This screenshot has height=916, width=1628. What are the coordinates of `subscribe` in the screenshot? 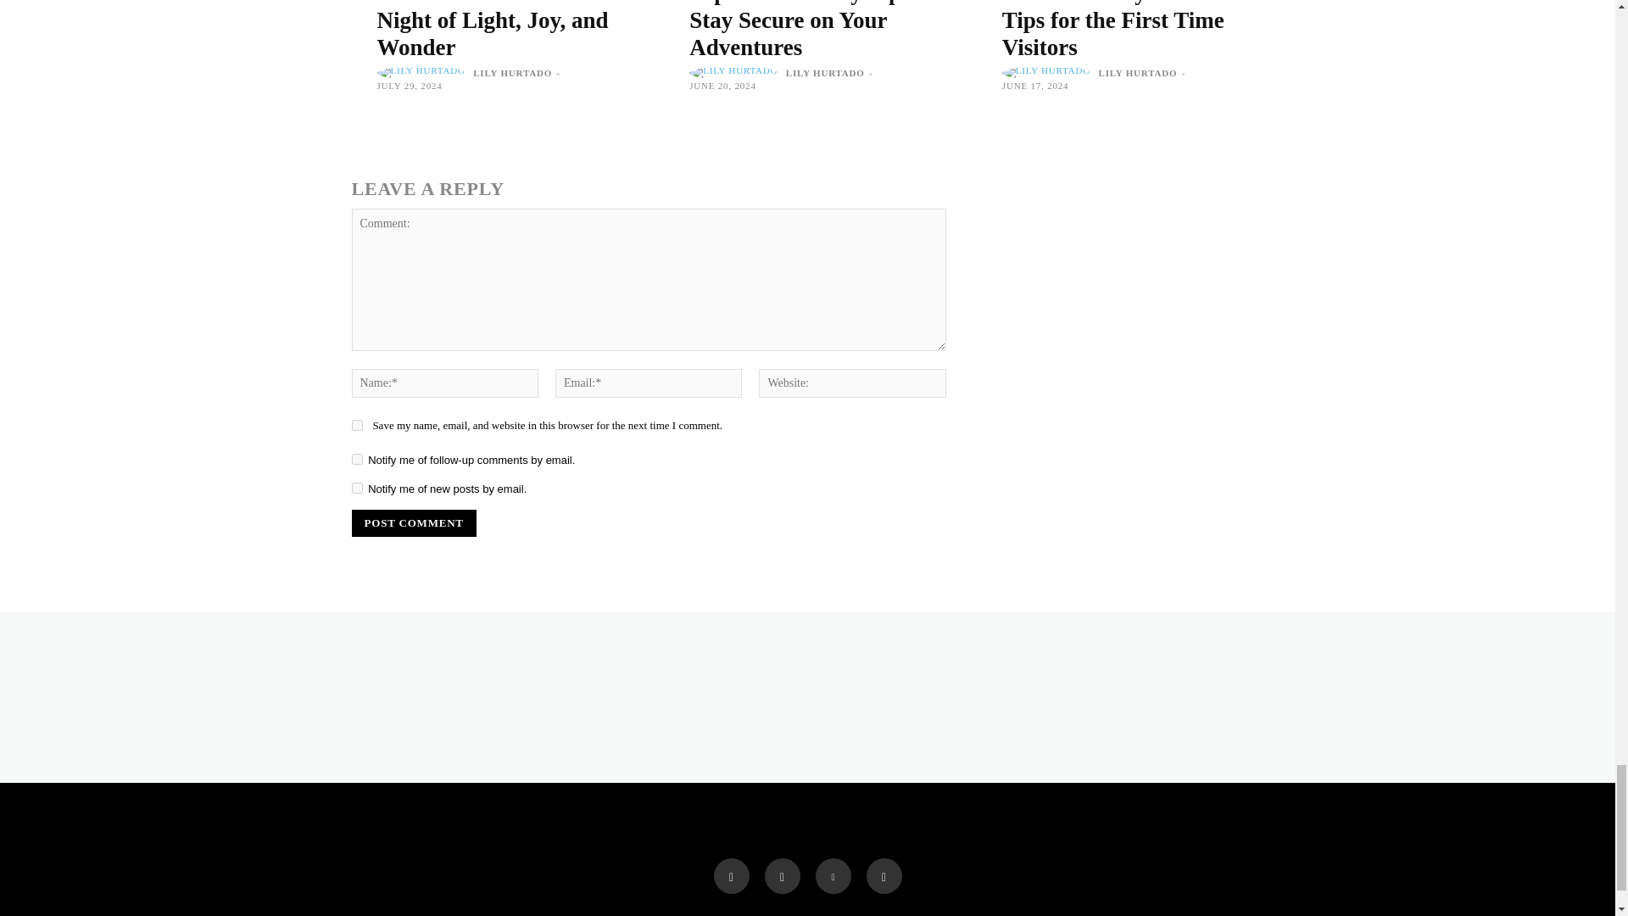 It's located at (356, 489).